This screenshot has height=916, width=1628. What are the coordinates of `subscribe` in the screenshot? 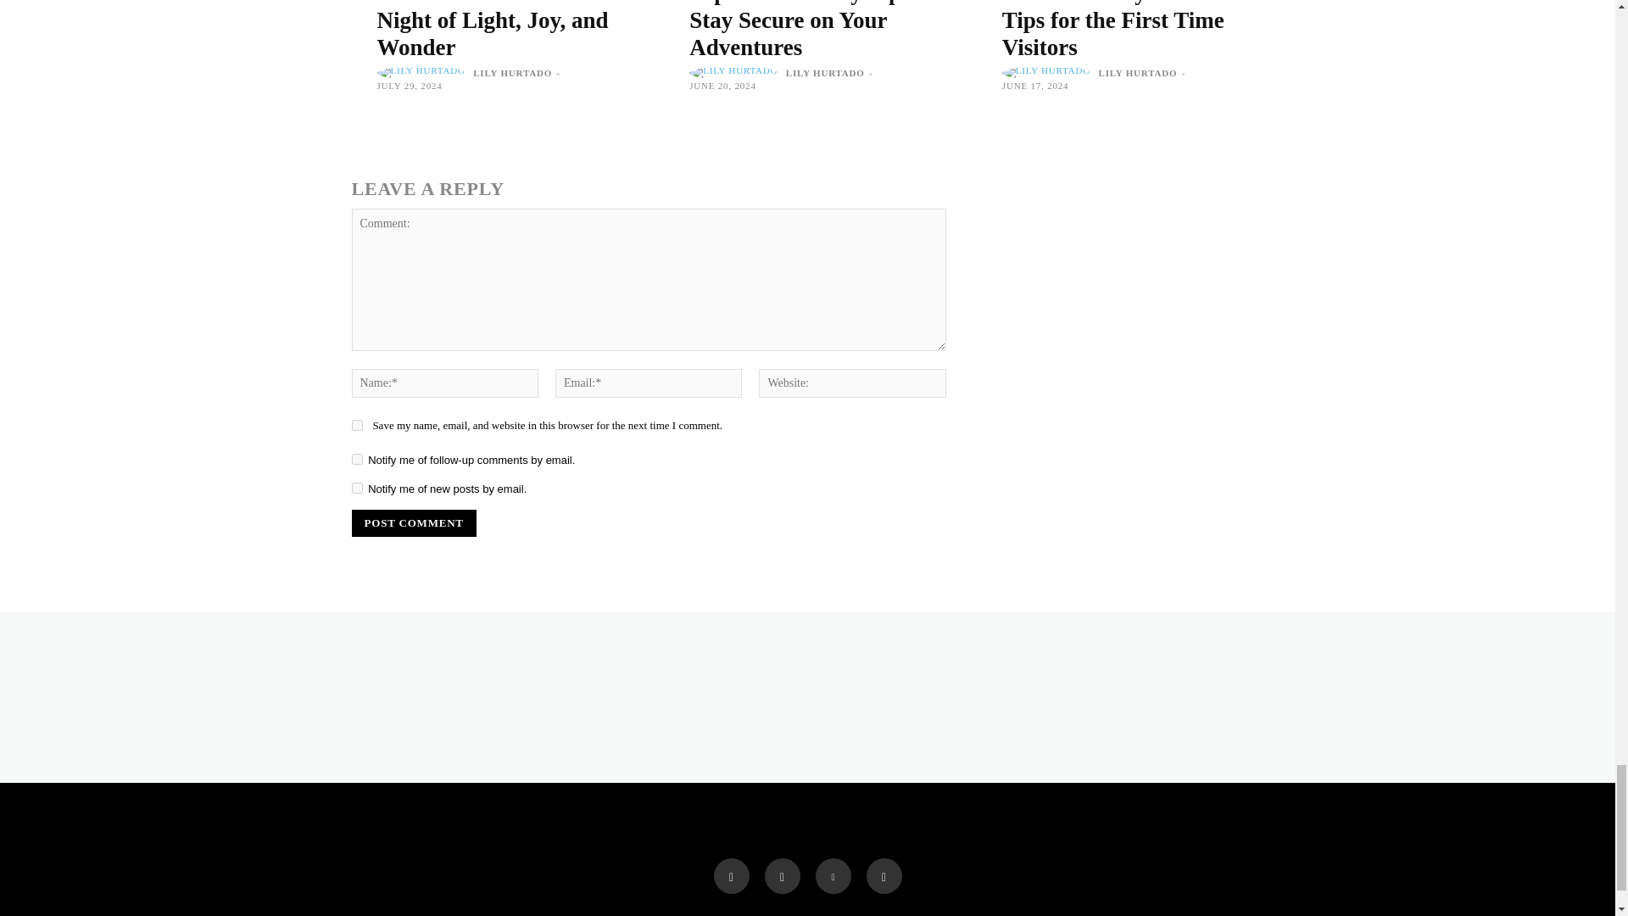 It's located at (356, 489).